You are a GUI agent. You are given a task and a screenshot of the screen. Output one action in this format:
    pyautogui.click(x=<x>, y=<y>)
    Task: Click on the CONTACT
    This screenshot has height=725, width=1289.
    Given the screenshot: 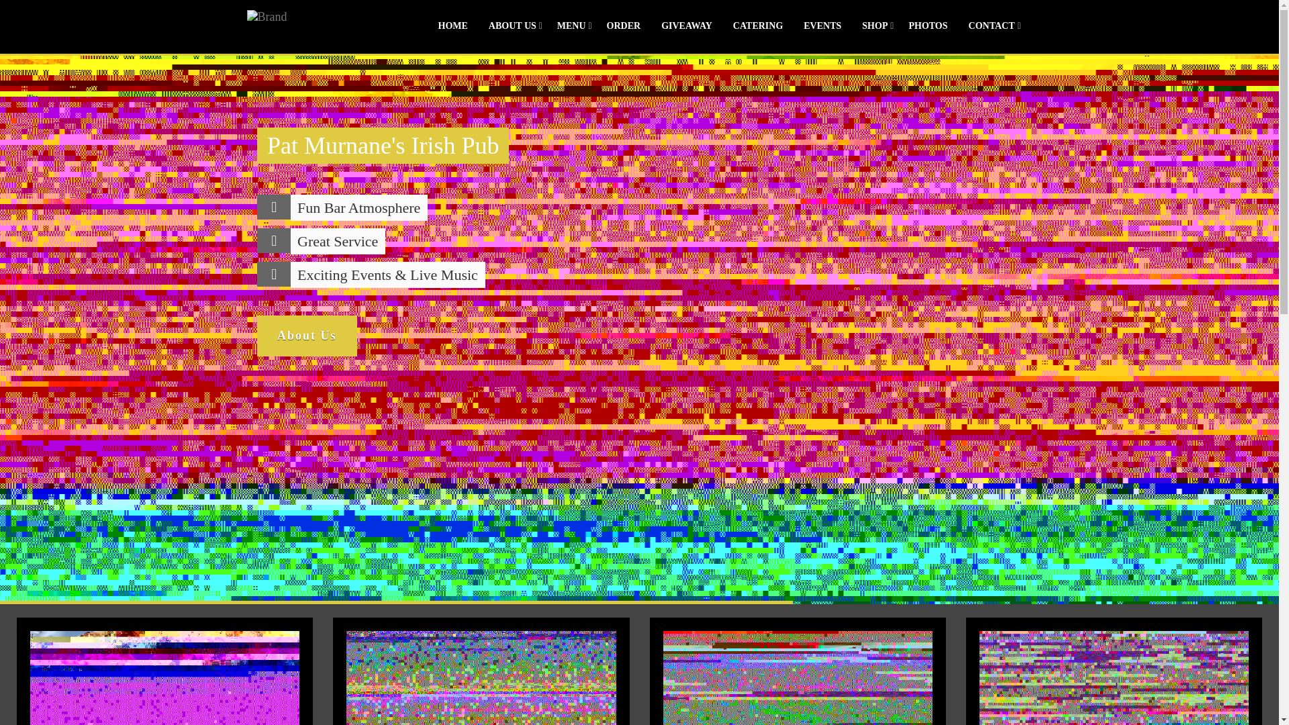 What is the action you would take?
    pyautogui.click(x=992, y=26)
    